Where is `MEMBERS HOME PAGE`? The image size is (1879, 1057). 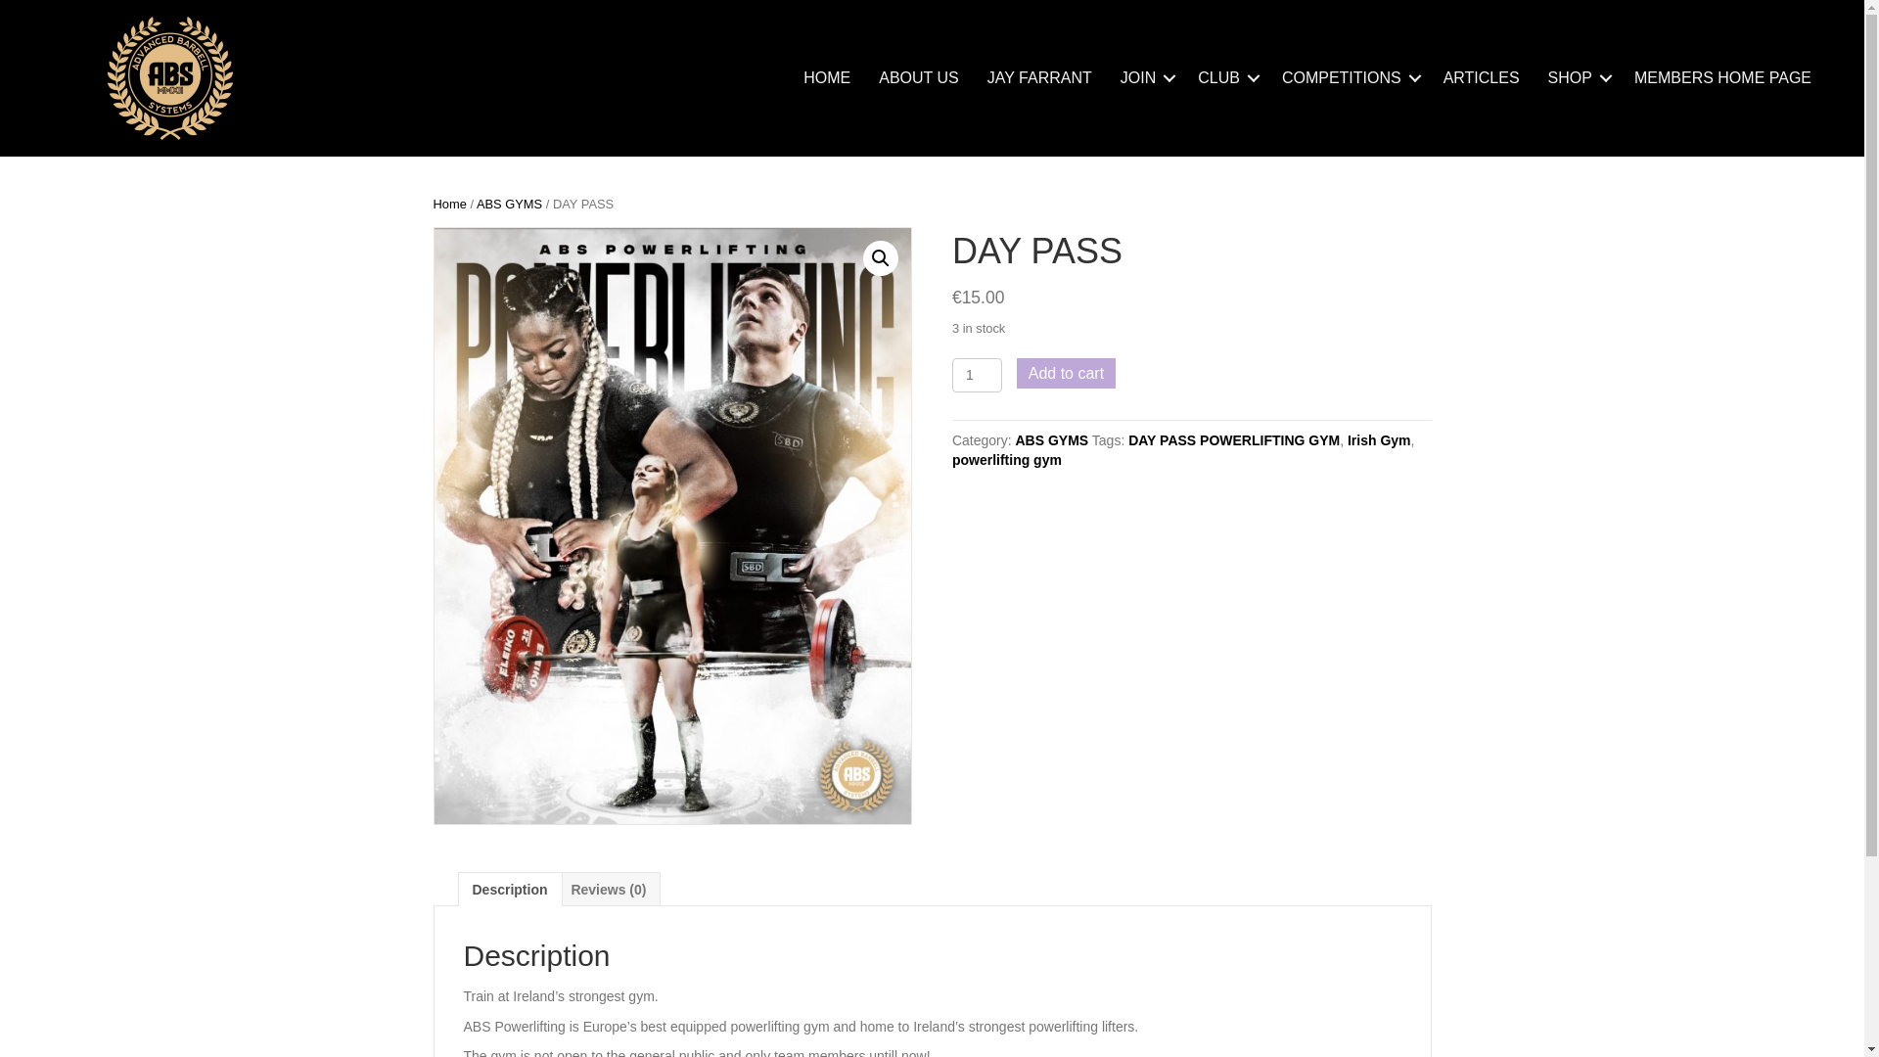
MEMBERS HOME PAGE is located at coordinates (1722, 77).